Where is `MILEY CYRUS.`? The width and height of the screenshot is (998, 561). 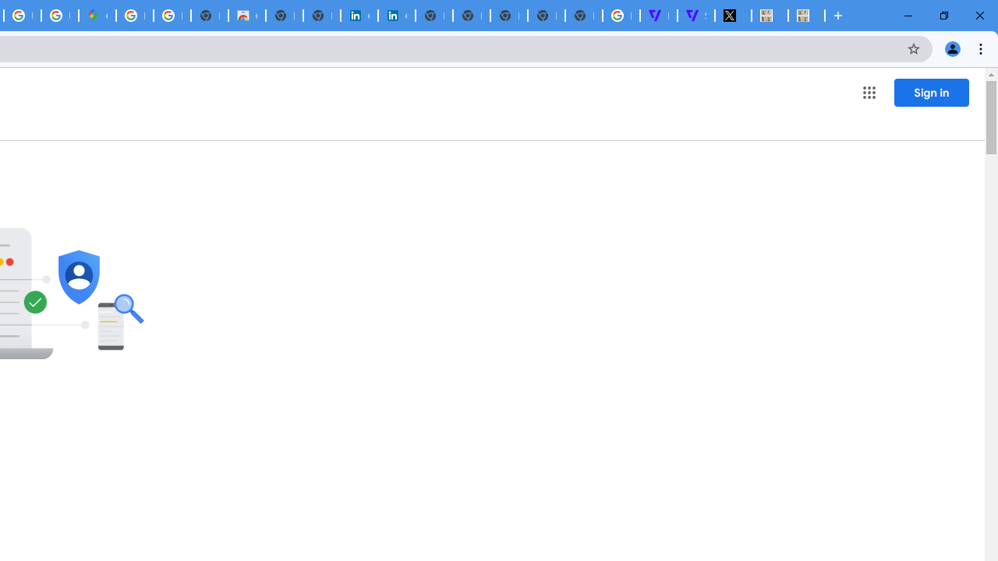
MILEY CYRUS. is located at coordinates (770, 16).